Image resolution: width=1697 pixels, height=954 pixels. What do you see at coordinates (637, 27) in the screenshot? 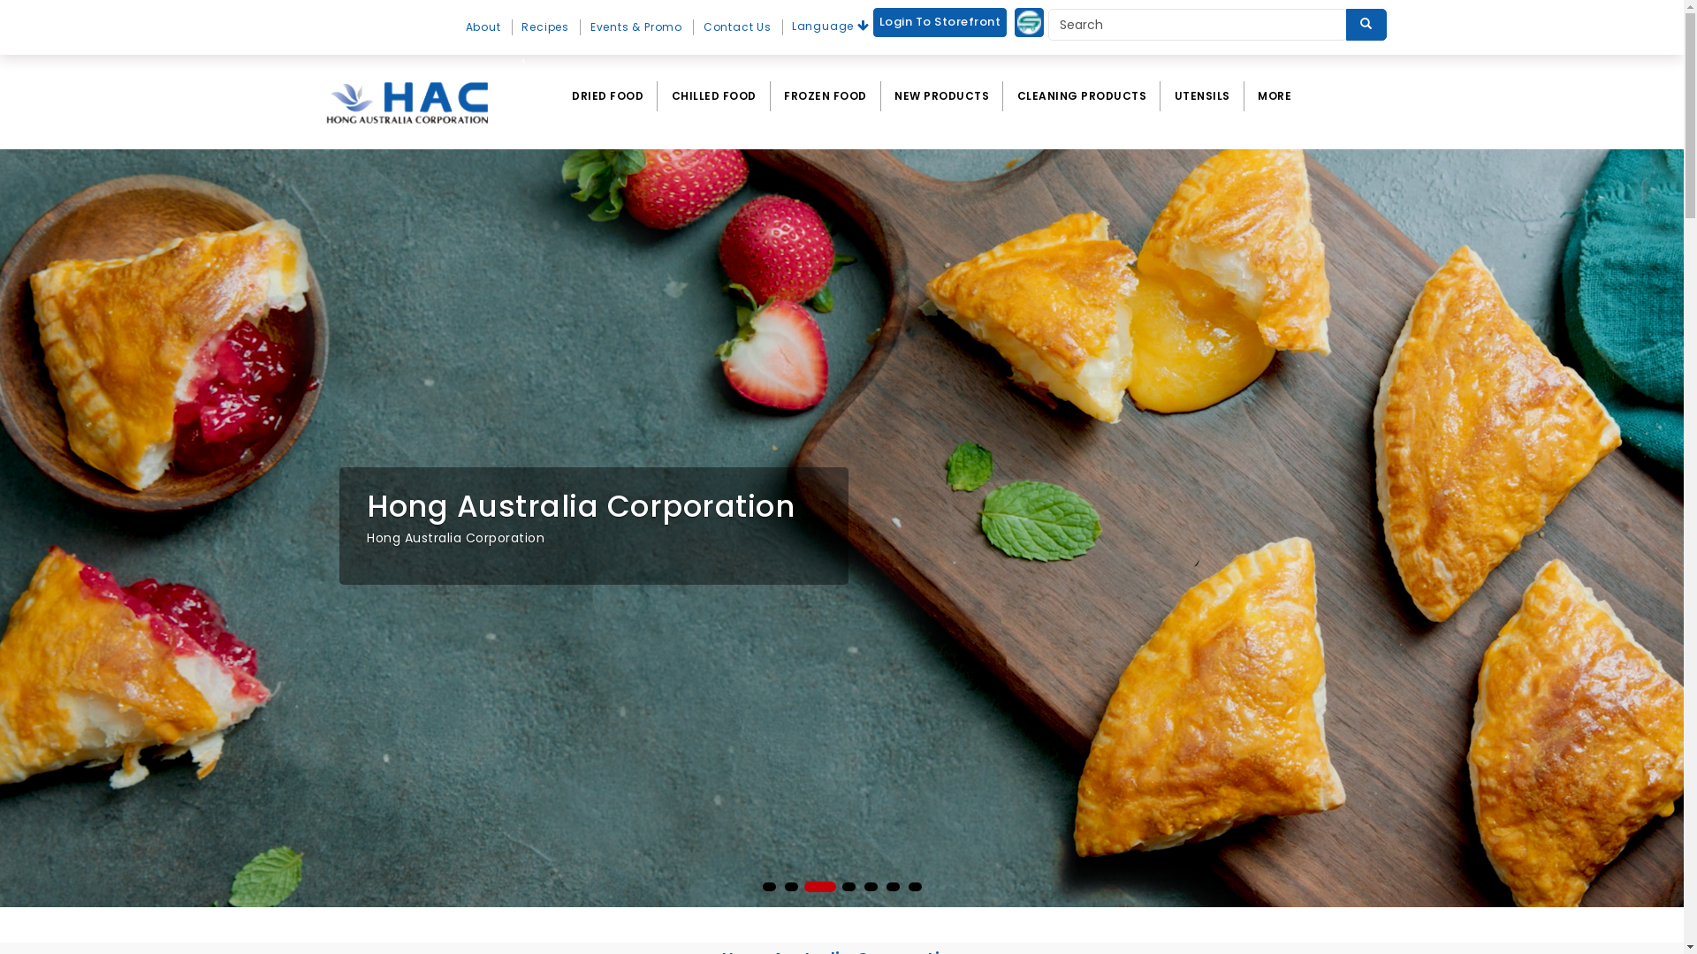
I see `Events & Promo` at bounding box center [637, 27].